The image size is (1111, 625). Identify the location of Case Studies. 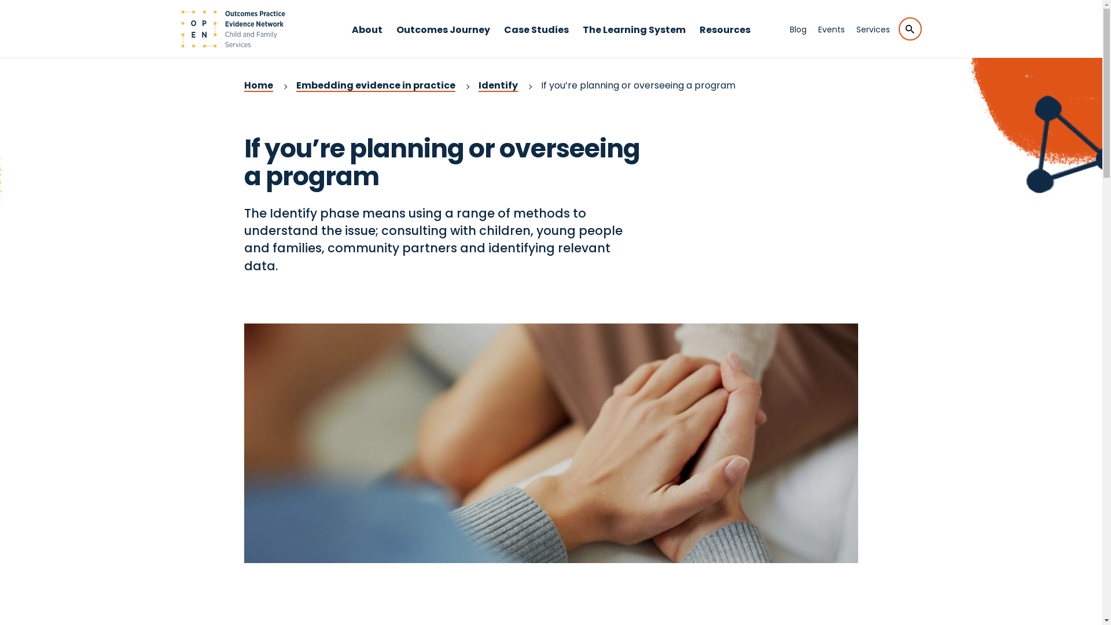
(536, 41).